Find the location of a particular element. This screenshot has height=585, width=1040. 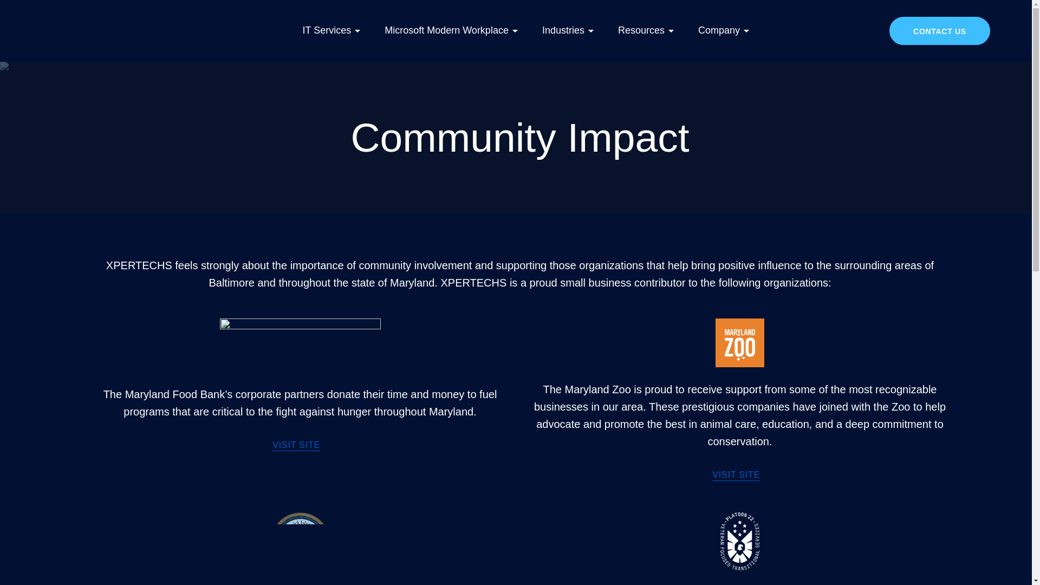

XPERTECHS is located at coordinates (102, 30).